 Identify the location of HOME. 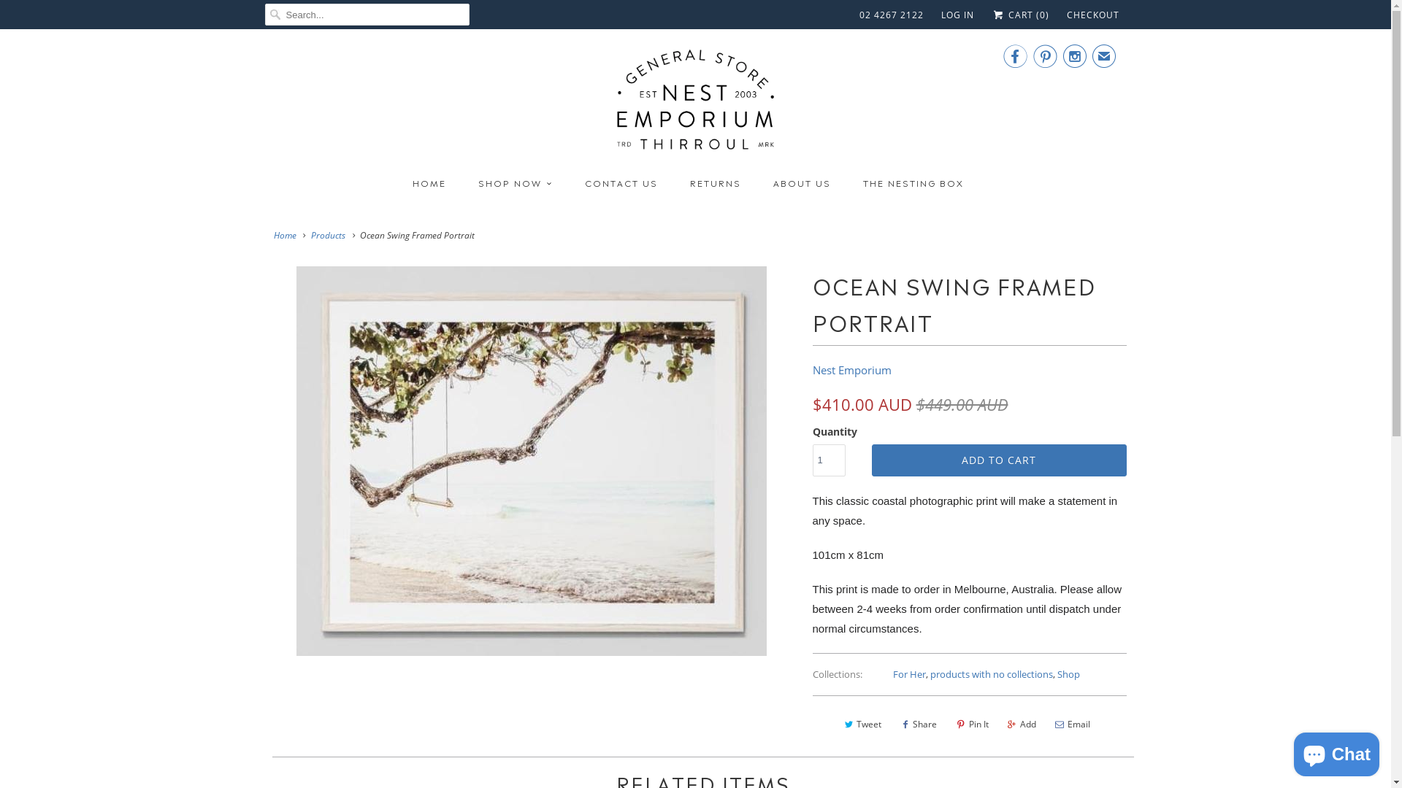
(429, 182).